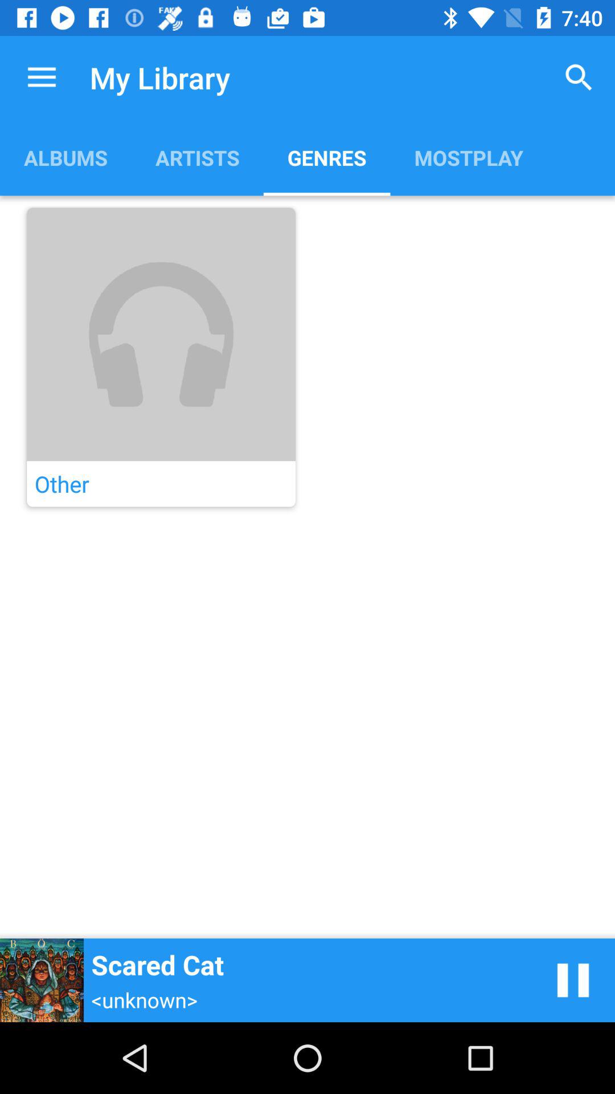 This screenshot has height=1094, width=615. What do you see at coordinates (573, 980) in the screenshot?
I see `pauses` at bounding box center [573, 980].